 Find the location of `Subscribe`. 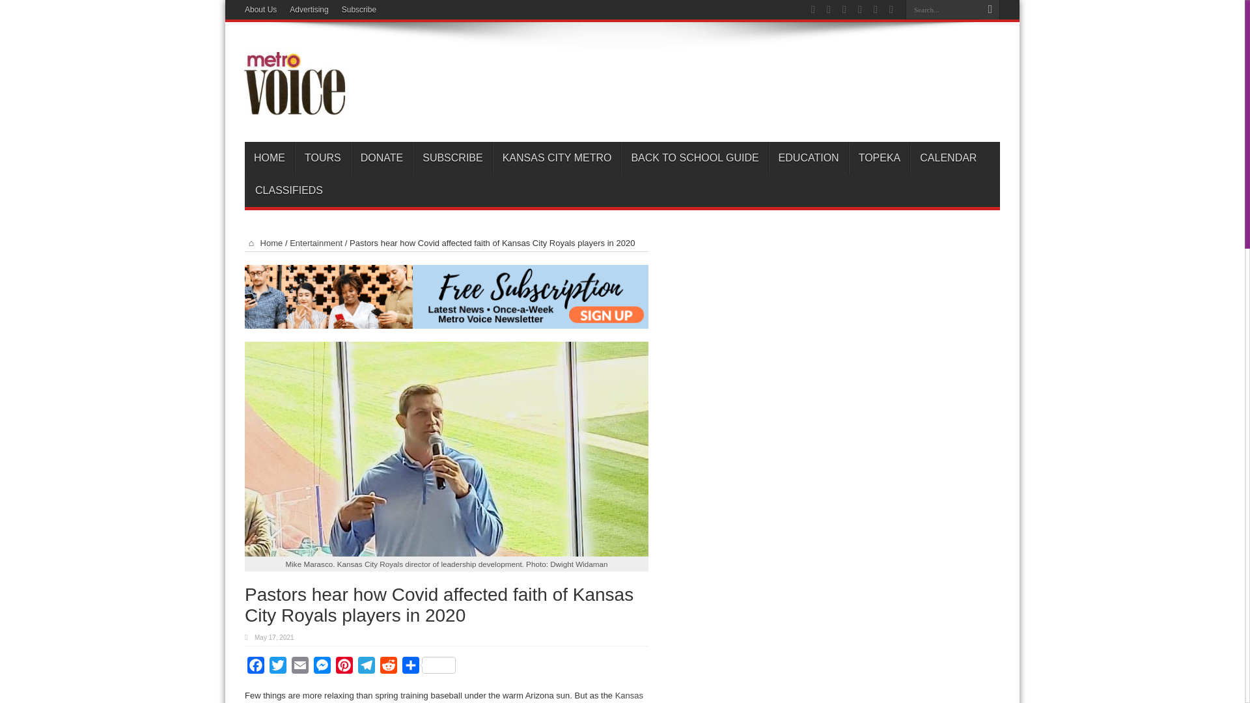

Subscribe is located at coordinates (358, 10).